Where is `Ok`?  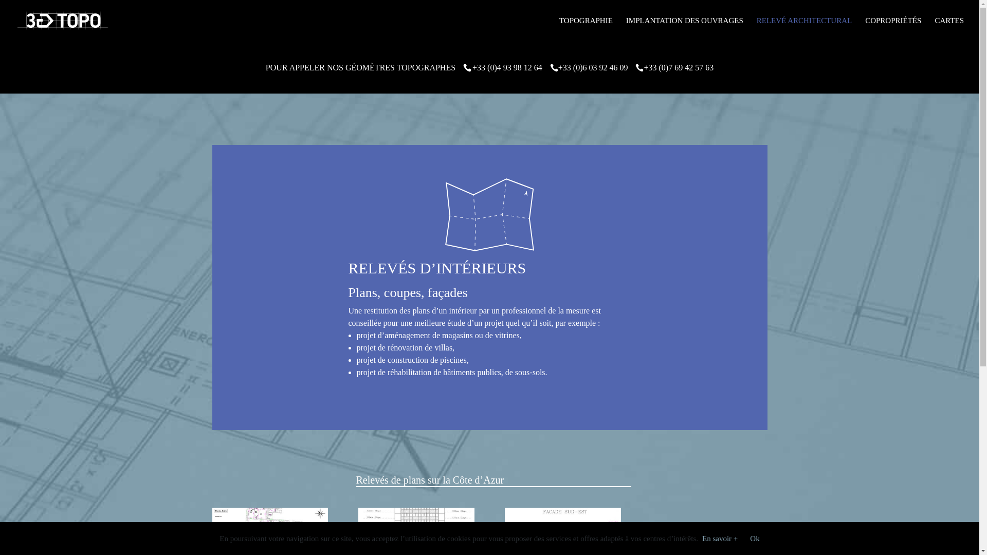
Ok is located at coordinates (755, 539).